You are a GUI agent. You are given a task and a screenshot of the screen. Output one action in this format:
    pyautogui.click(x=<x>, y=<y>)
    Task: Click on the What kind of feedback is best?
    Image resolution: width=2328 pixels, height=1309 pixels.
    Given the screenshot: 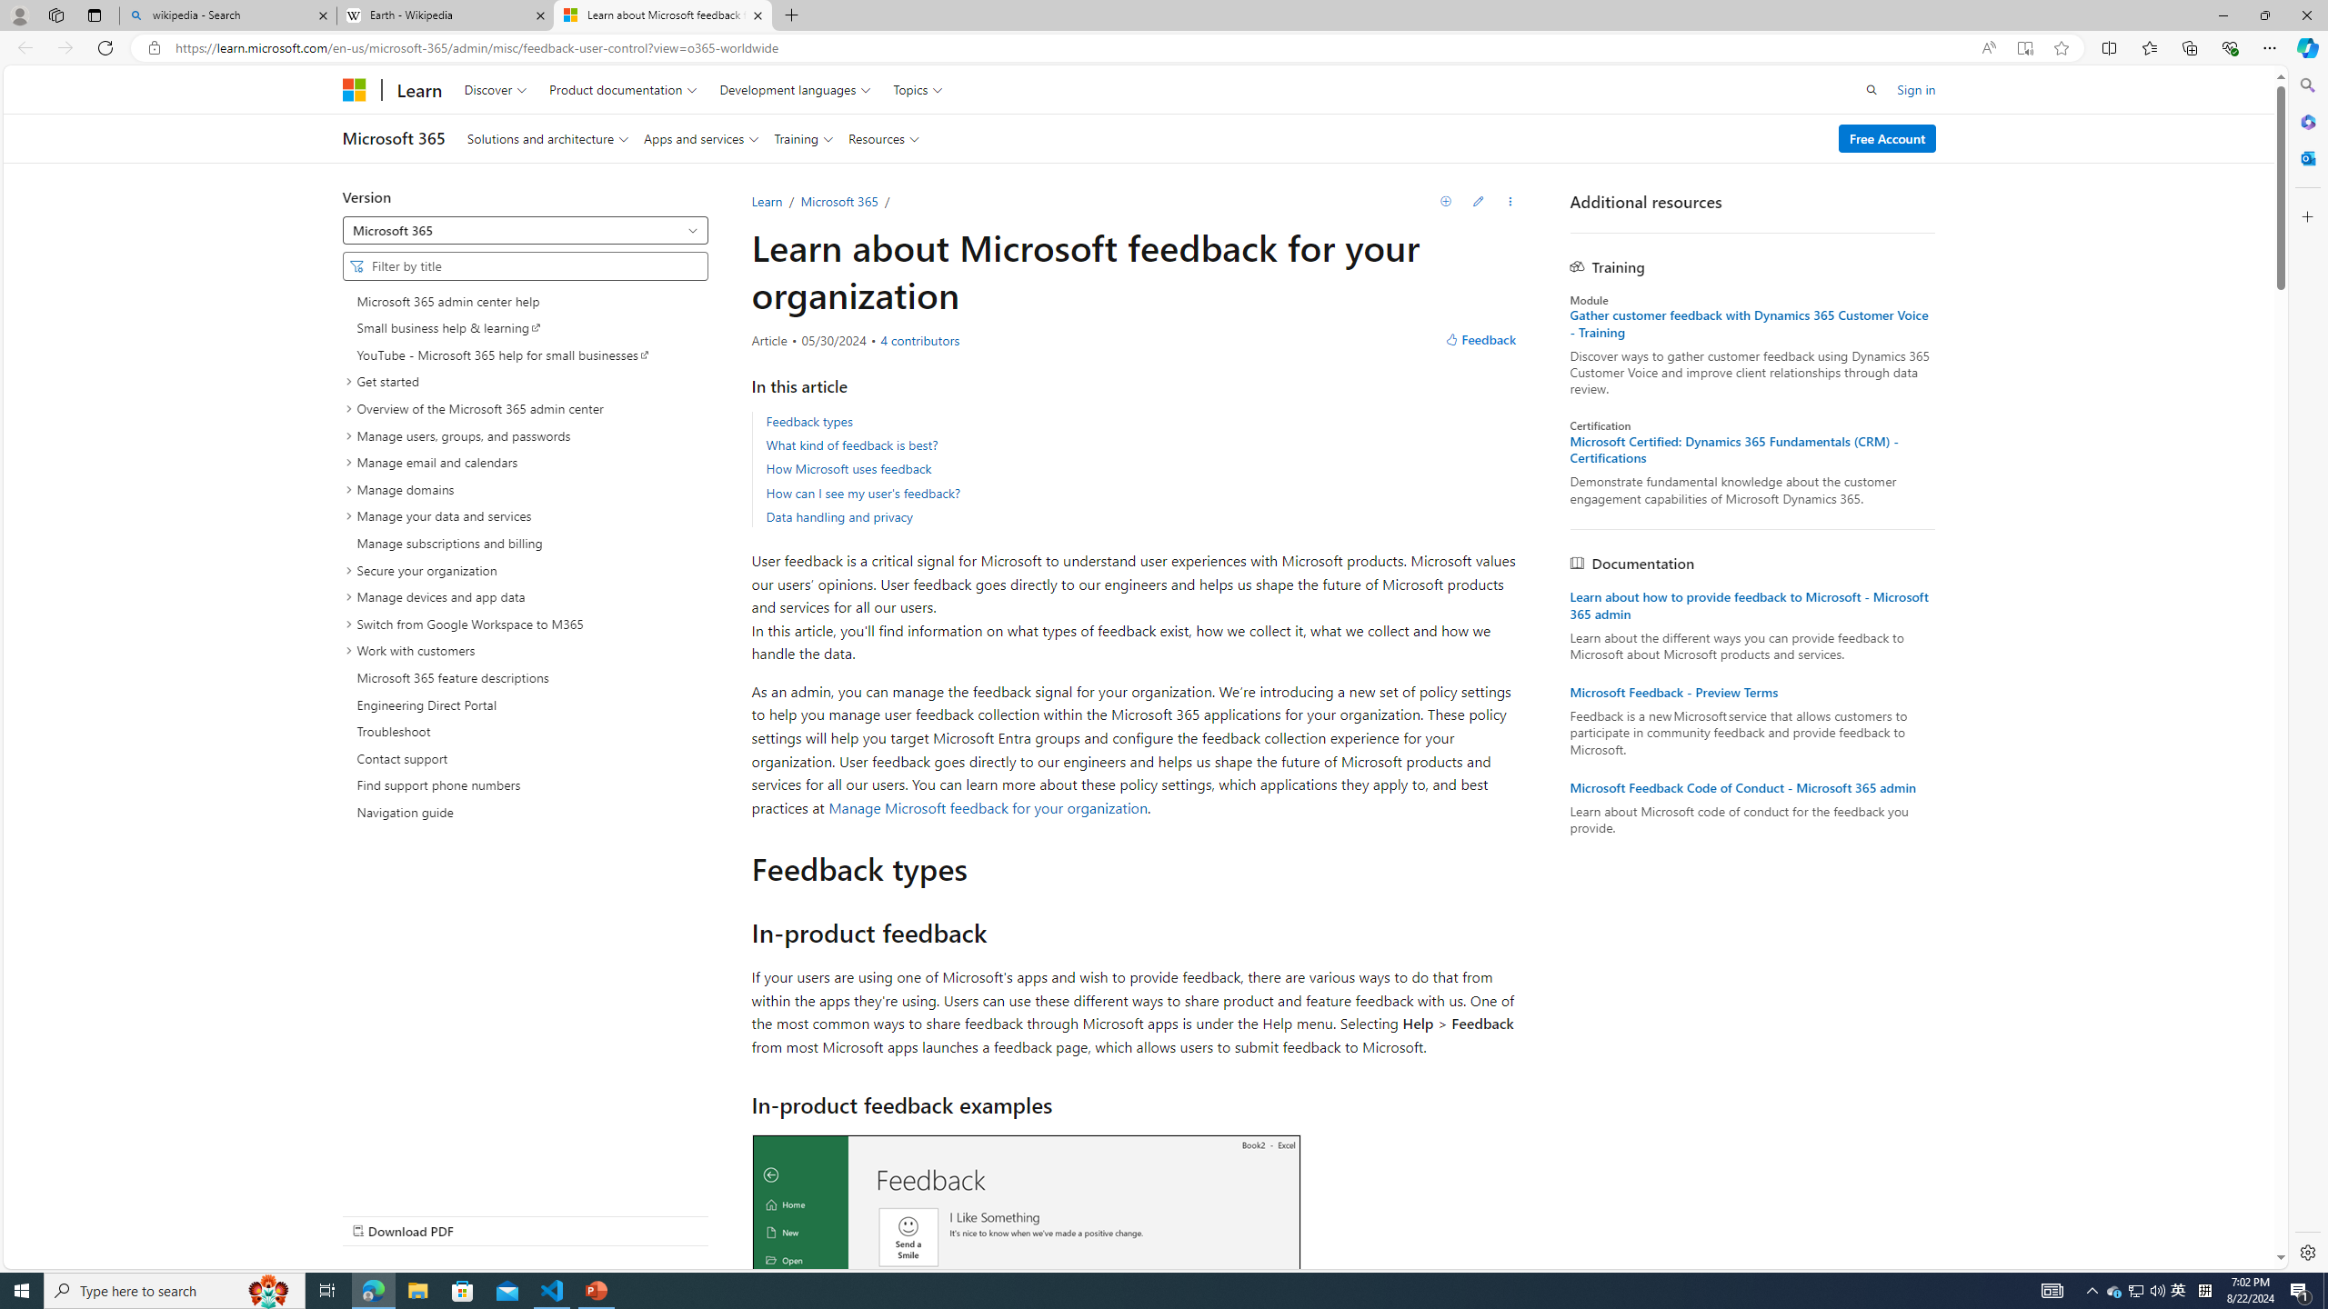 What is the action you would take?
    pyautogui.click(x=1142, y=445)
    